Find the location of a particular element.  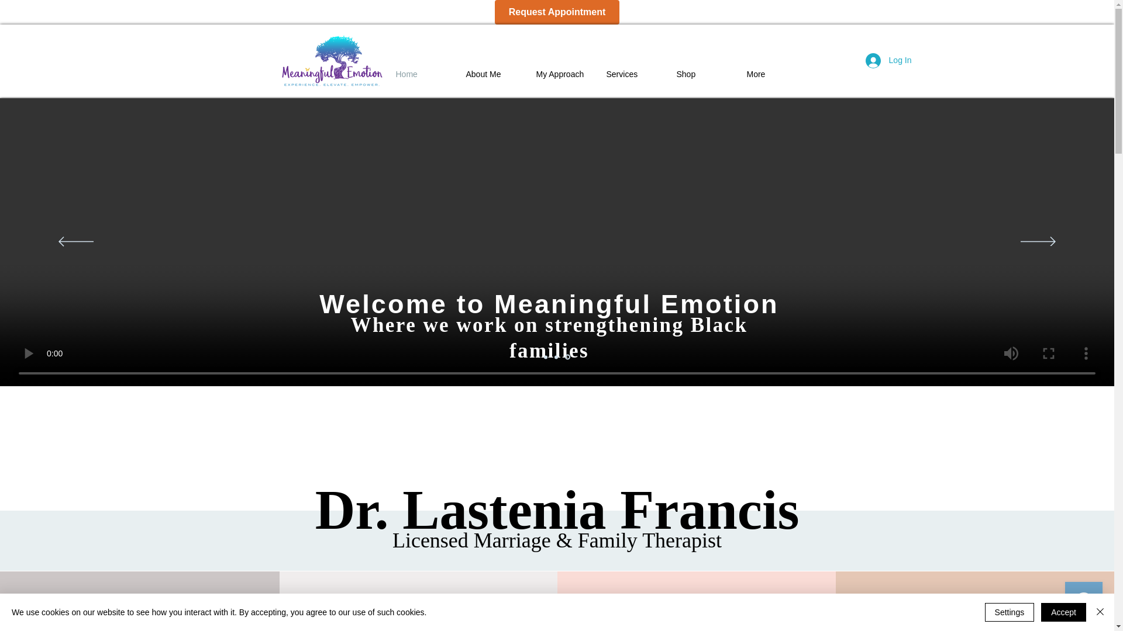

Accept is located at coordinates (1063, 612).